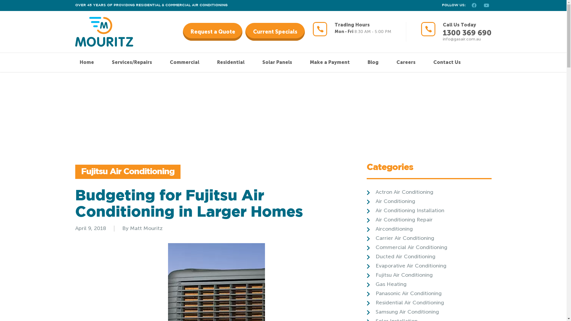 This screenshot has height=321, width=571. What do you see at coordinates (405, 303) in the screenshot?
I see `Residential Air Conditioning` at bounding box center [405, 303].